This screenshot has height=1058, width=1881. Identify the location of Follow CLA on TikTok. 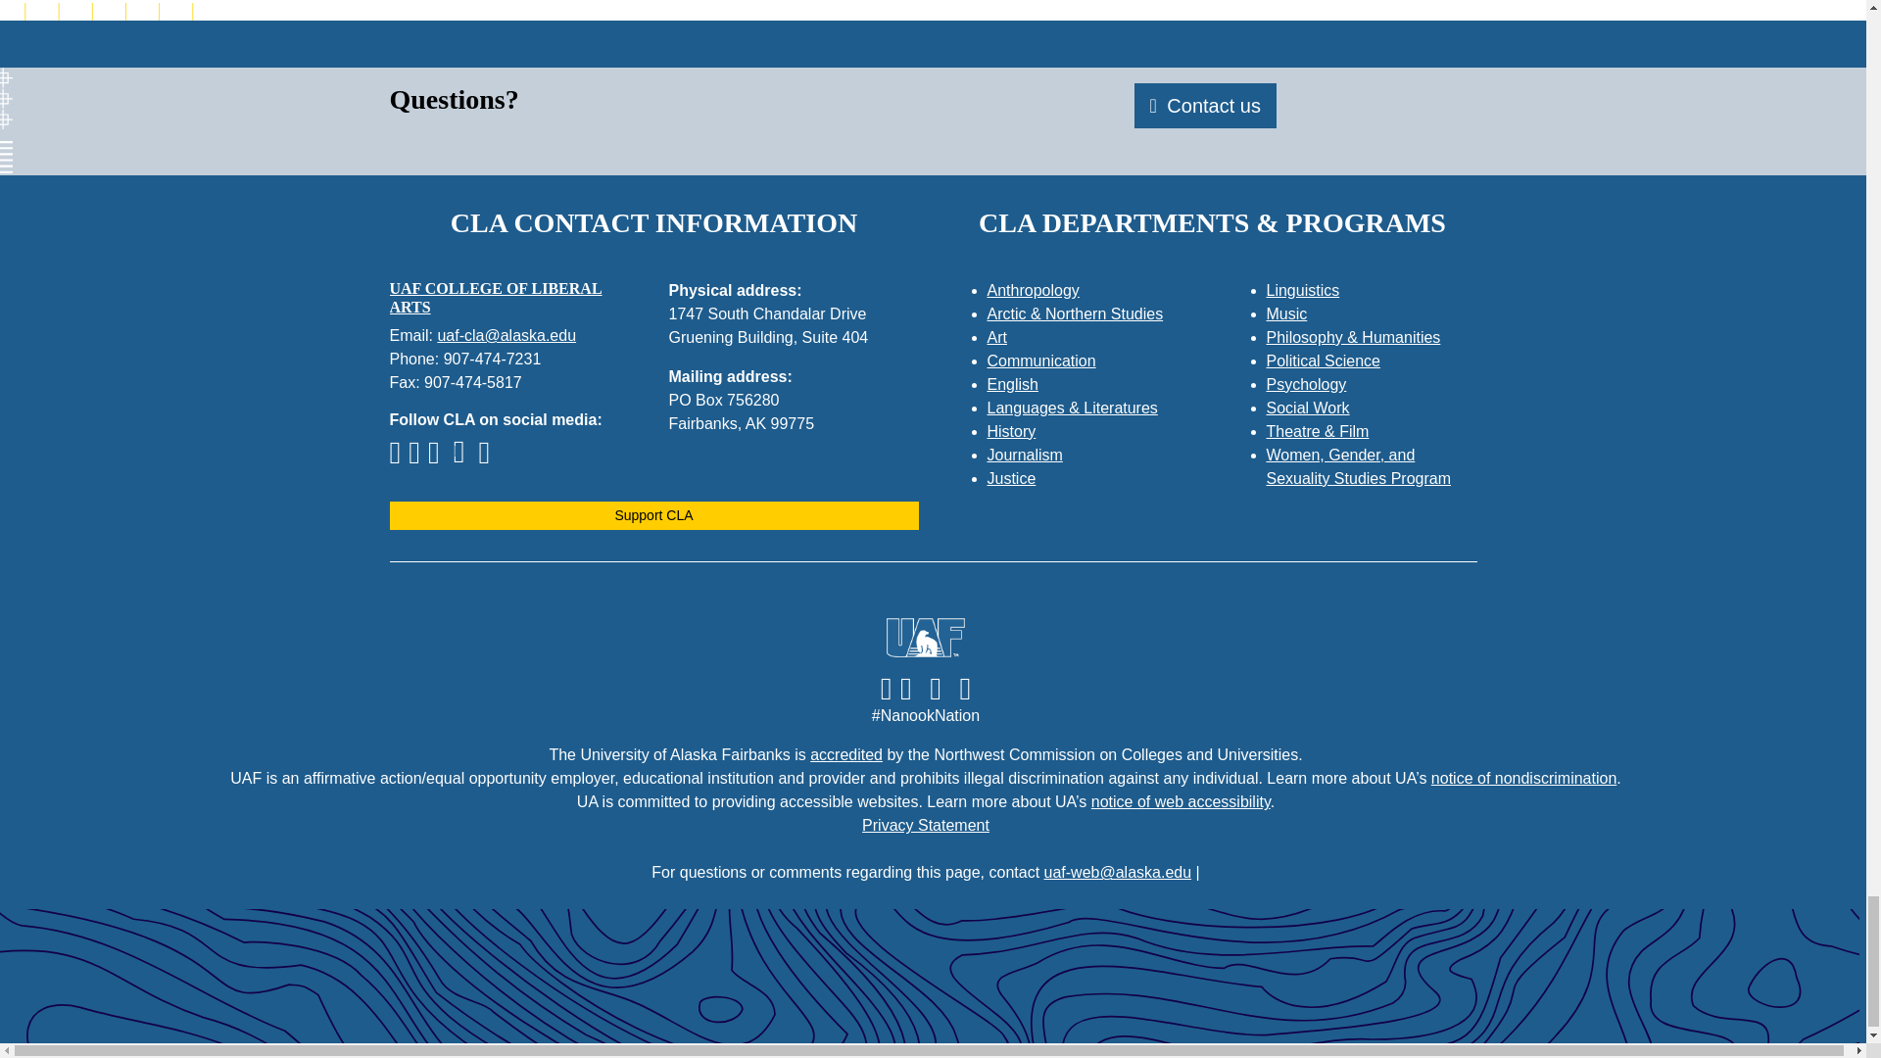
(462, 458).